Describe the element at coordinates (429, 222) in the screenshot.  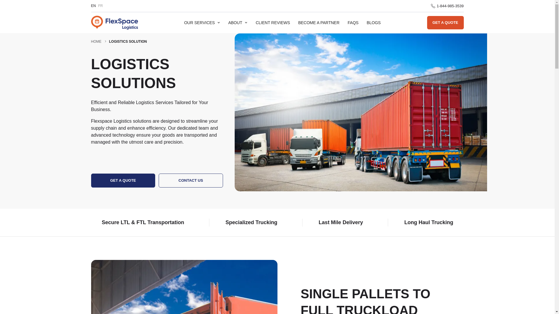
I see `Long Haul Trucking` at that location.